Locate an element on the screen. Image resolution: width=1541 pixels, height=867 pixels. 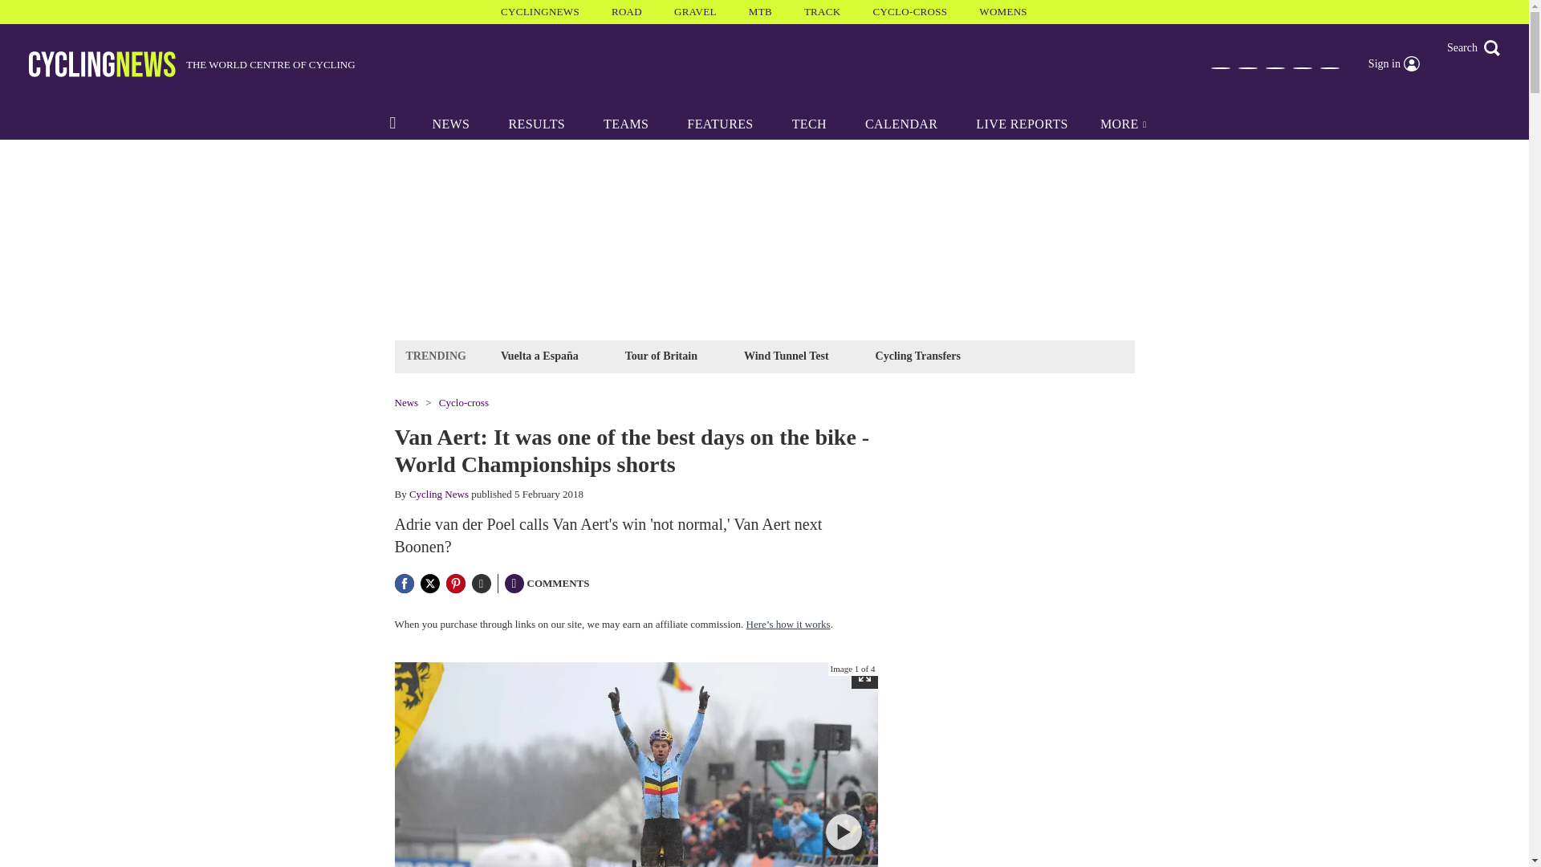
RESULTS is located at coordinates (536, 124).